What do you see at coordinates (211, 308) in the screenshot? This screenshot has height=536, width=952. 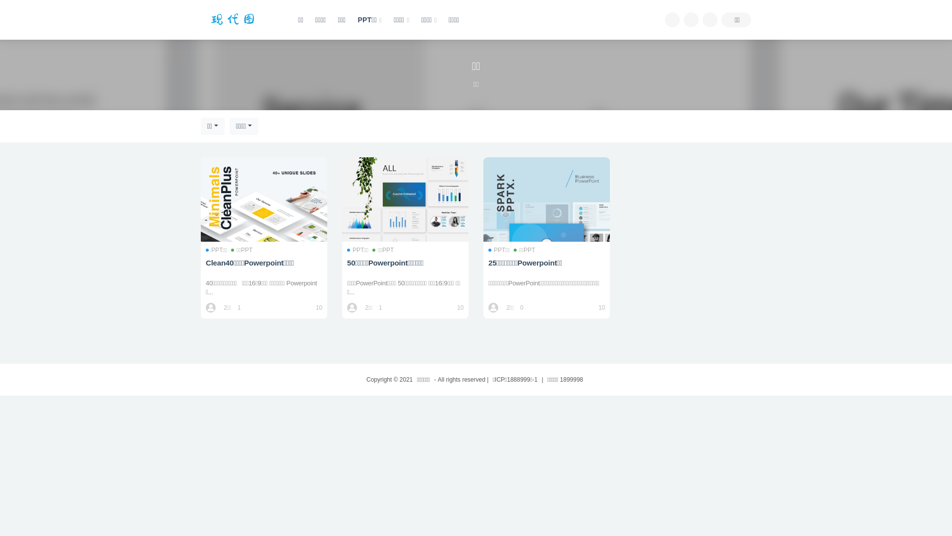 I see `xdtu` at bounding box center [211, 308].